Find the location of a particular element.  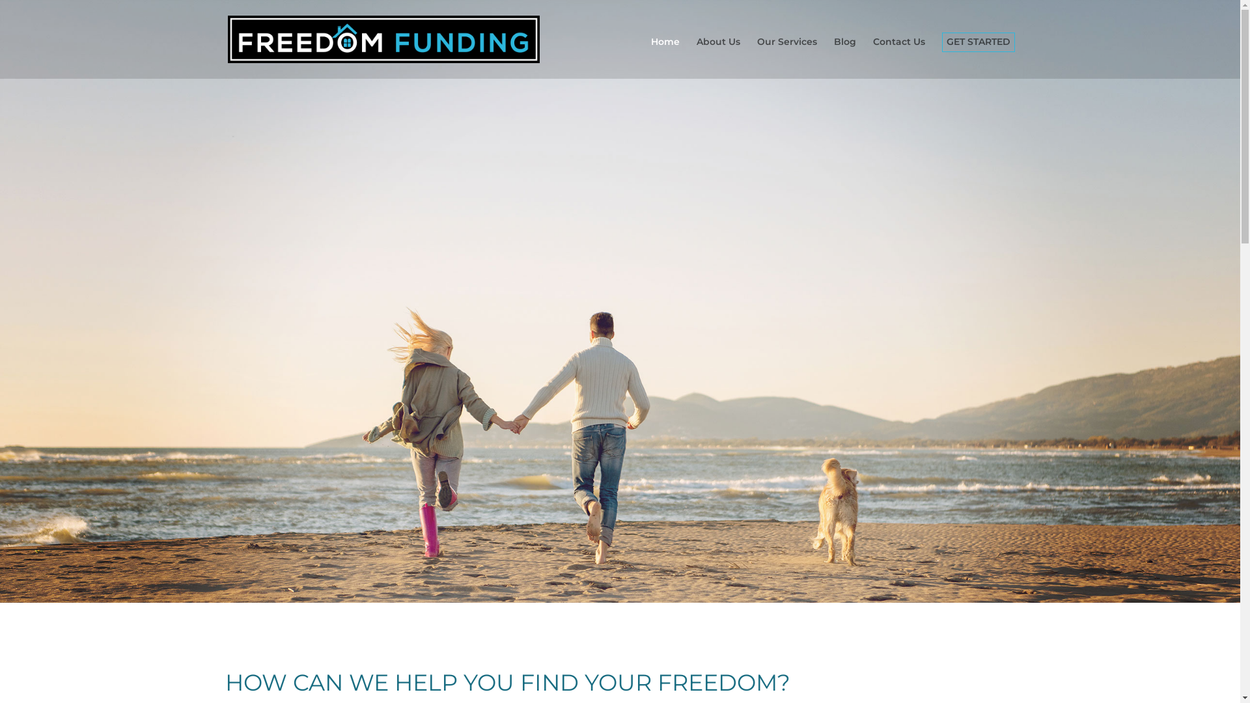

Home is located at coordinates (665, 58).